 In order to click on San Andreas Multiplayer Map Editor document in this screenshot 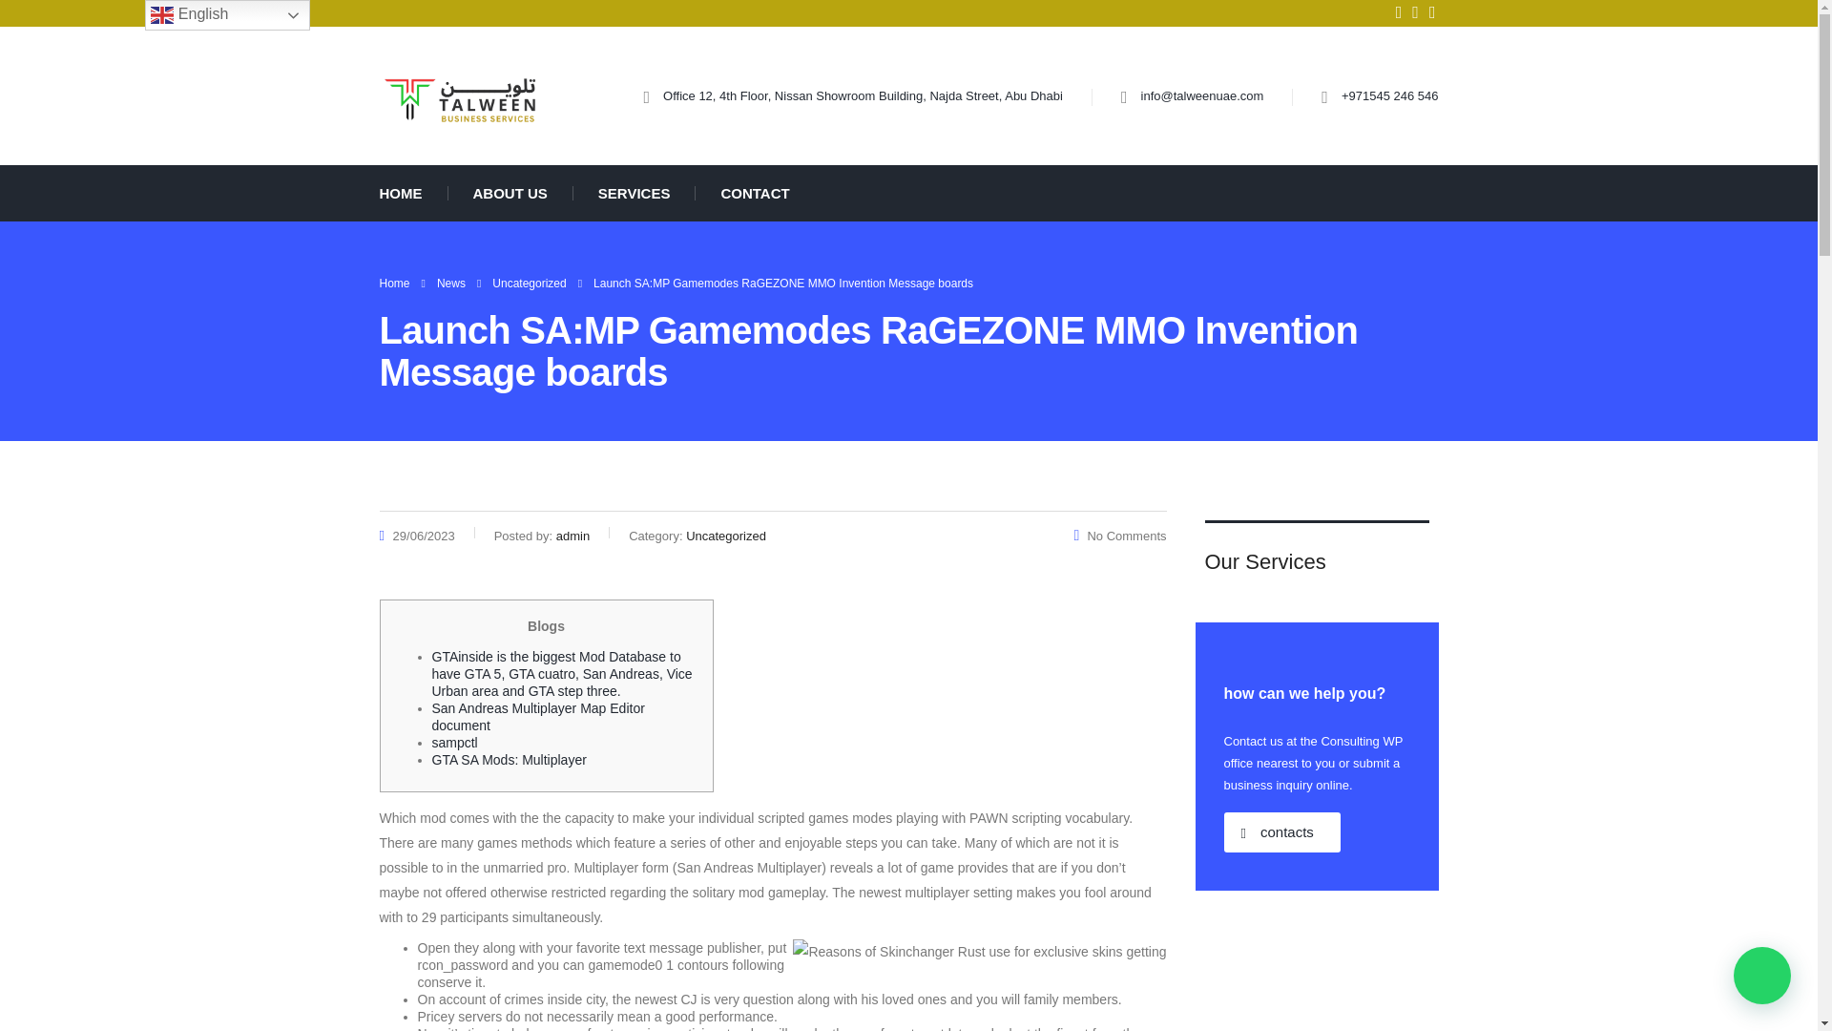, I will do `click(537, 716)`.